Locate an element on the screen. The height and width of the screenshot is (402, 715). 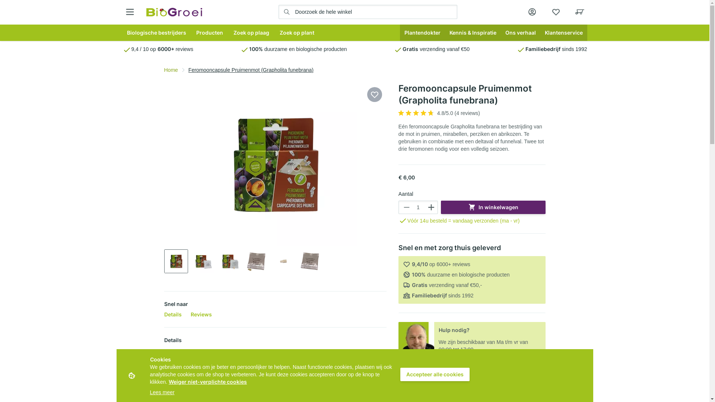
9,4 / 10 op 6000+ reviews is located at coordinates (158, 49).